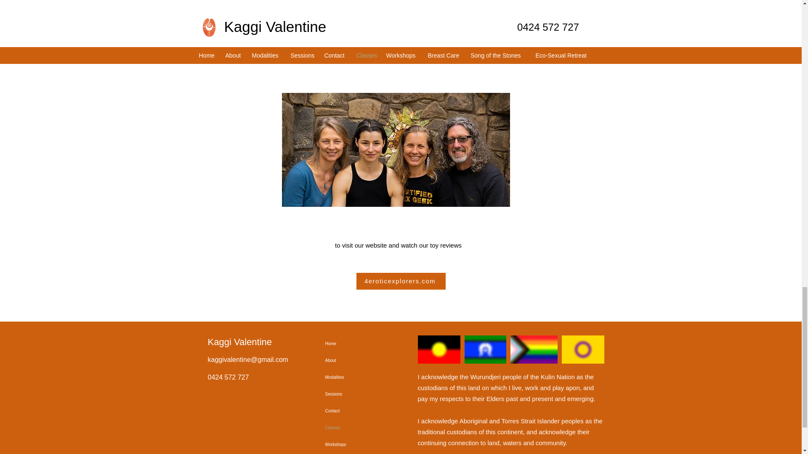 This screenshot has height=454, width=808. I want to click on Classes, so click(354, 428).